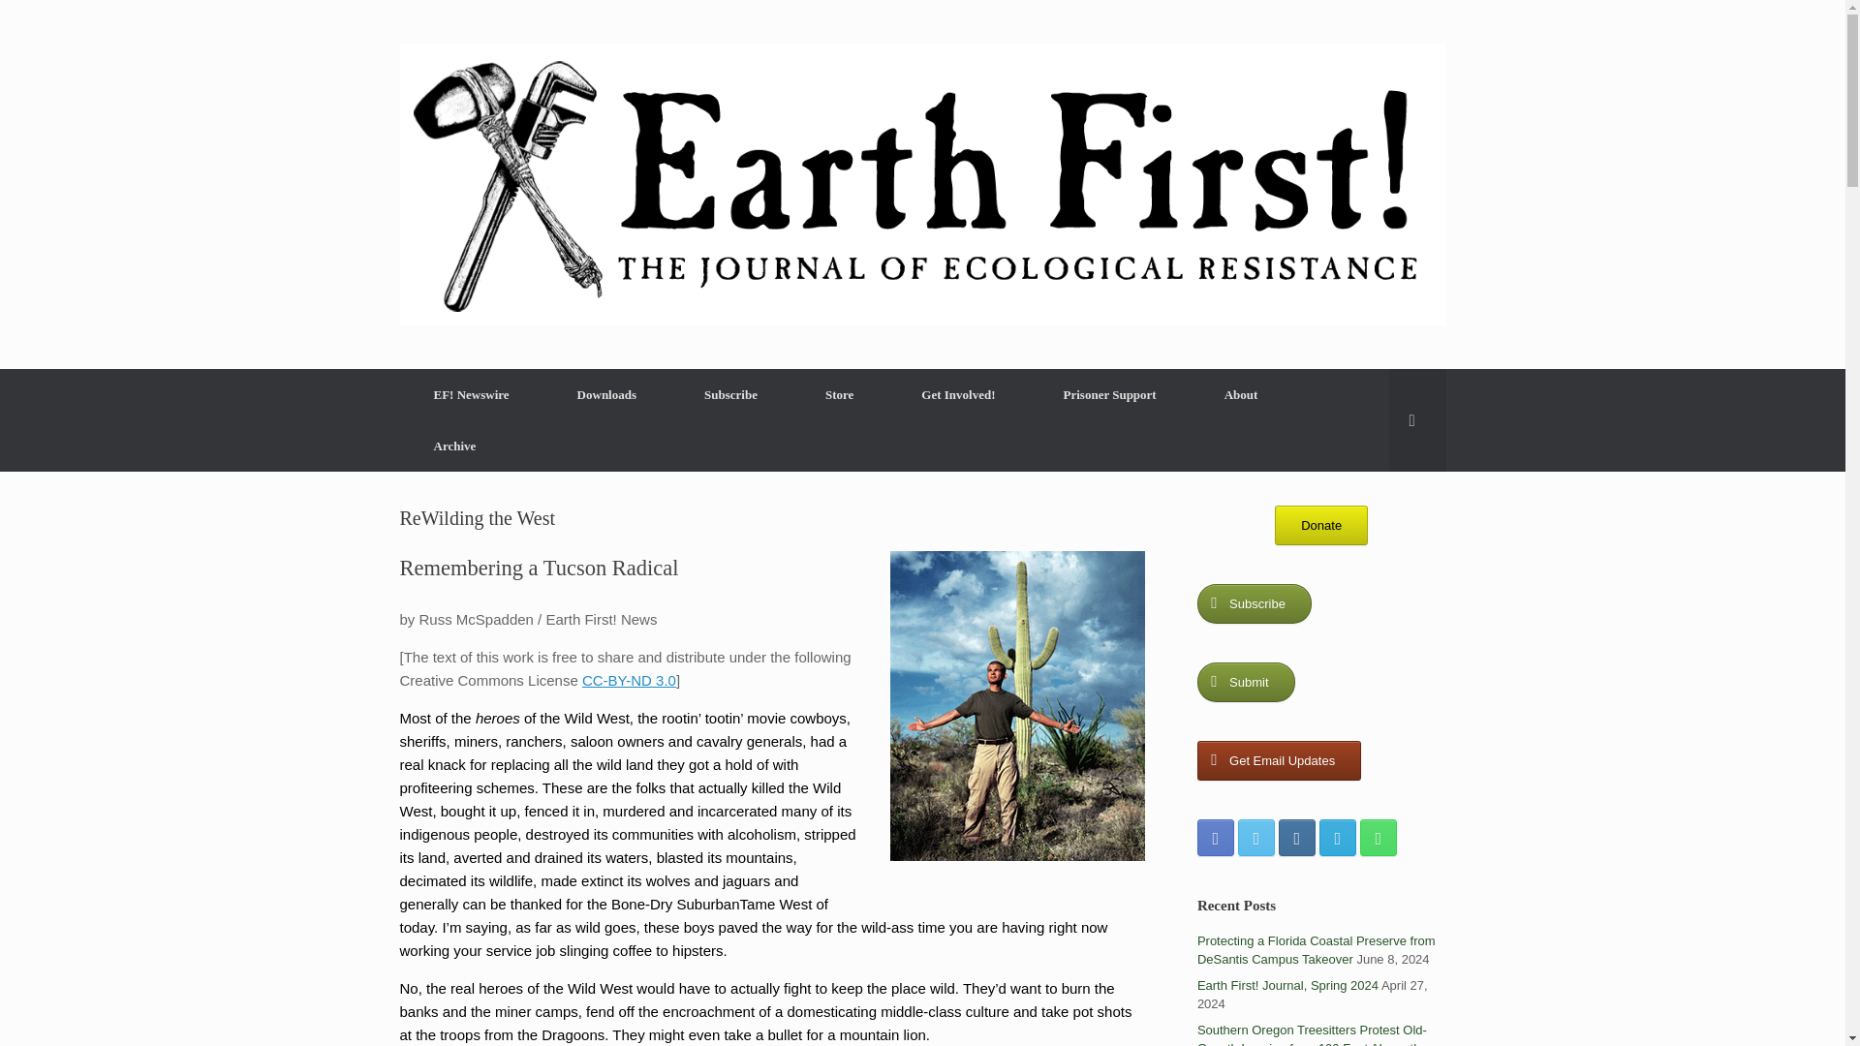  I want to click on Get Involved!, so click(957, 395).